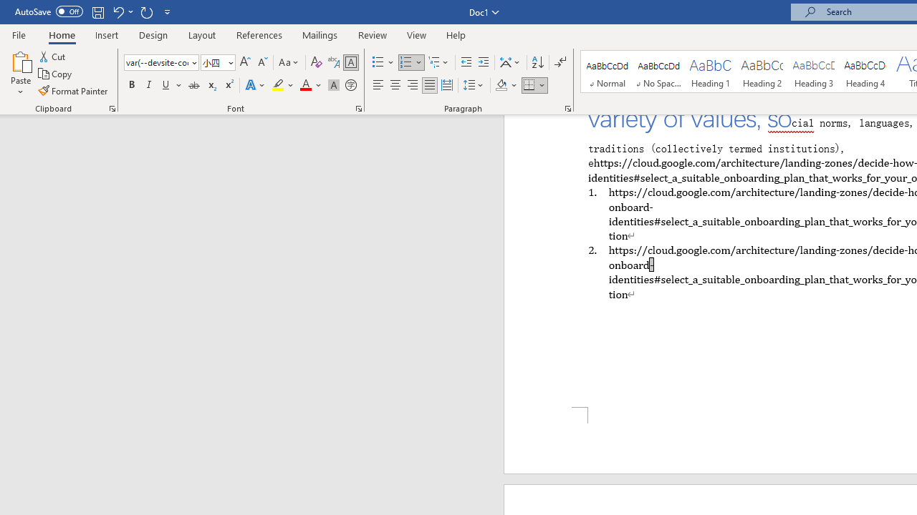  What do you see at coordinates (537, 63) in the screenshot?
I see `Sort...` at bounding box center [537, 63].